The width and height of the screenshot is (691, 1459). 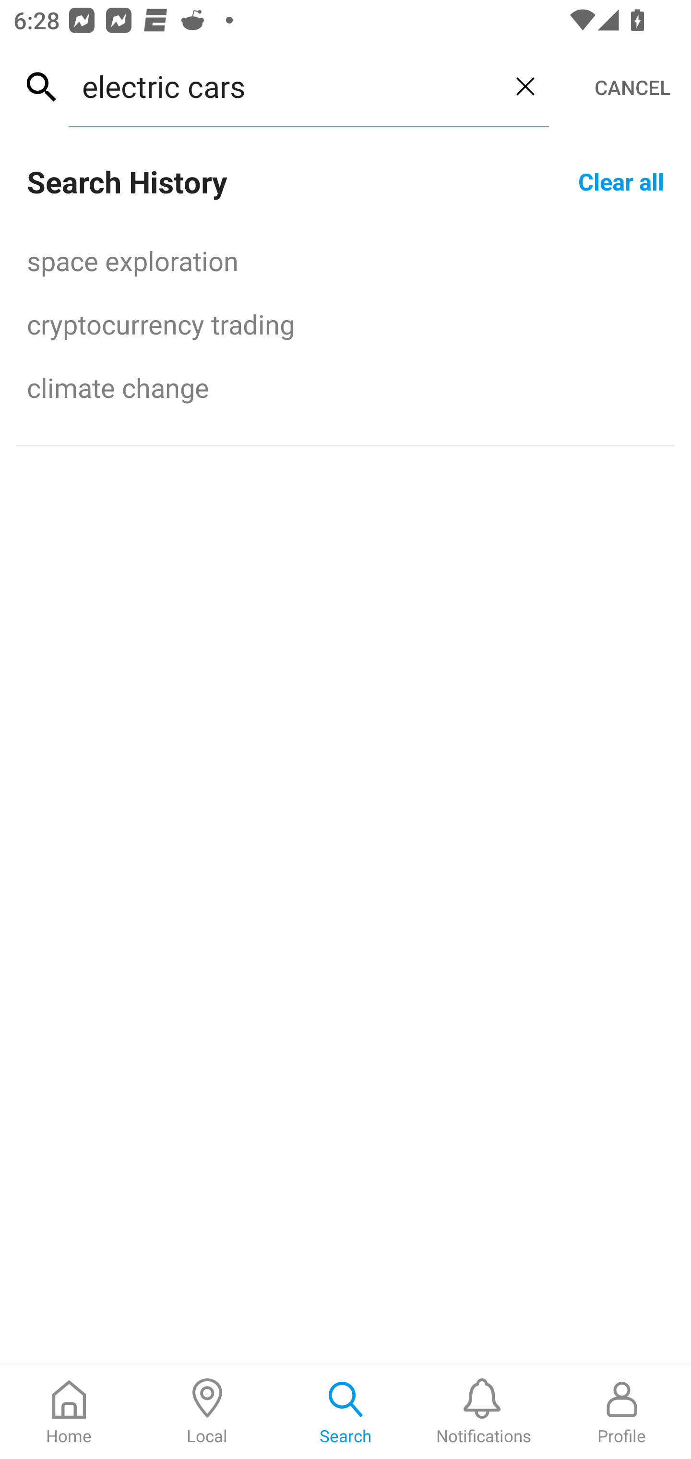 What do you see at coordinates (525, 86) in the screenshot?
I see `Clear query` at bounding box center [525, 86].